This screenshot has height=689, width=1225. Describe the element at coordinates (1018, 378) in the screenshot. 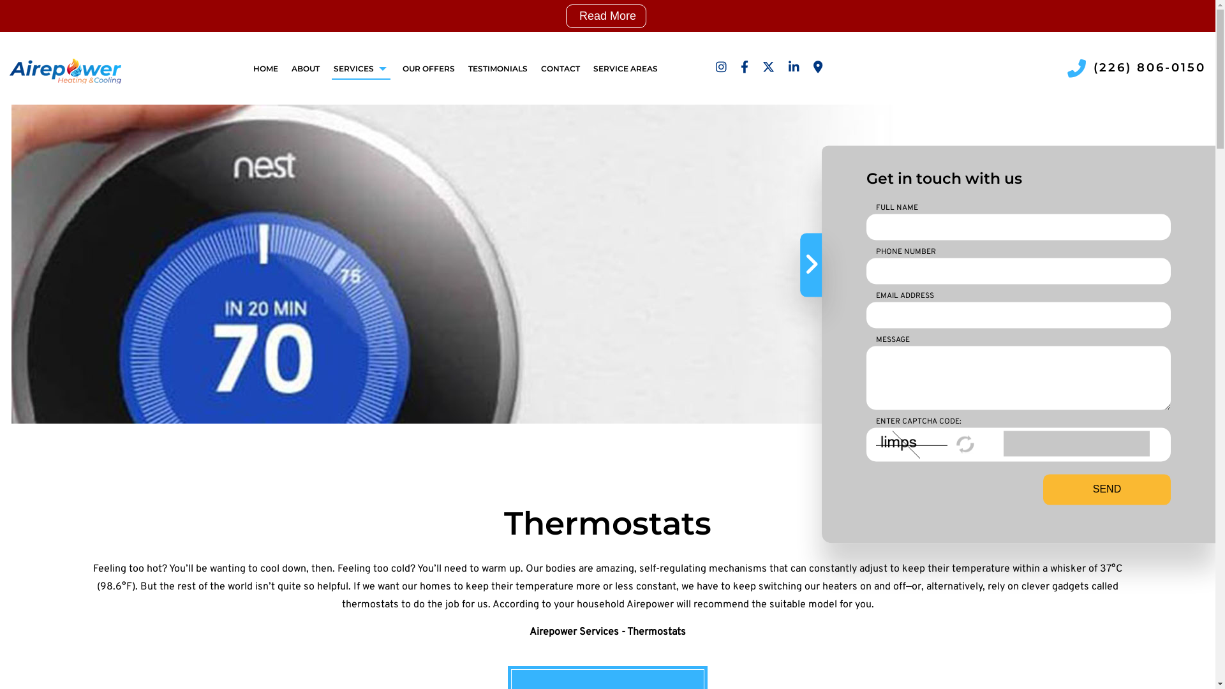

I see `Enter your message` at that location.